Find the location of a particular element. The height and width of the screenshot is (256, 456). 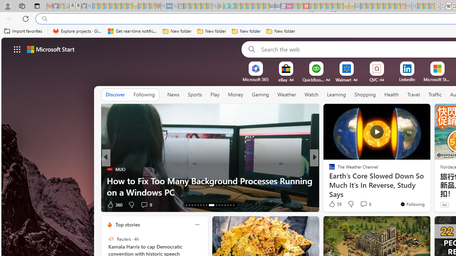

Travel is located at coordinates (413, 95).